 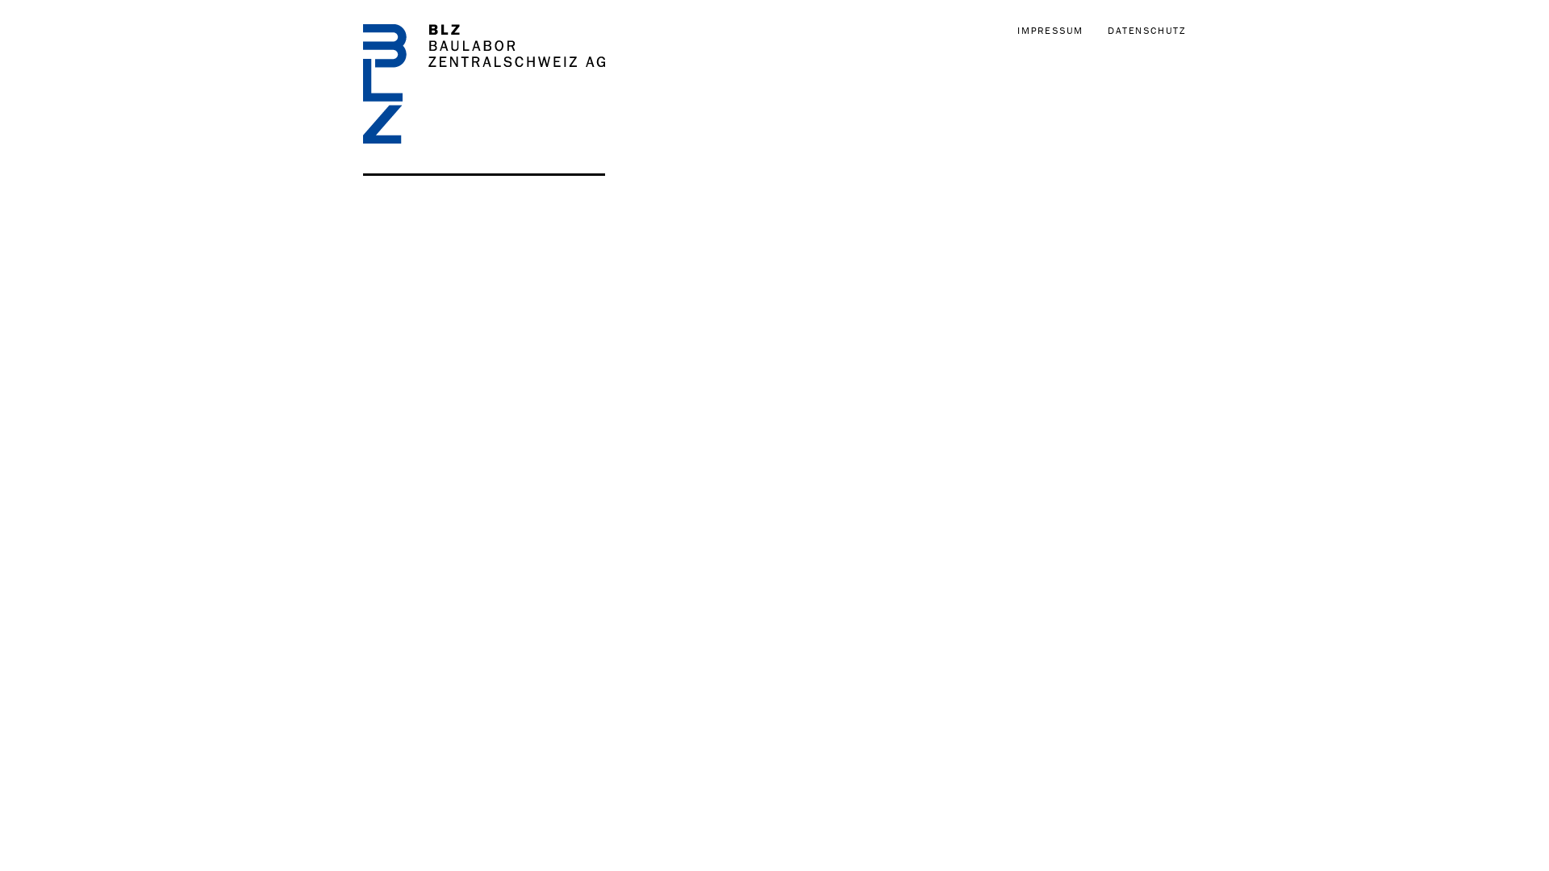 What do you see at coordinates (1147, 31) in the screenshot?
I see `DATENSCHUTZ` at bounding box center [1147, 31].